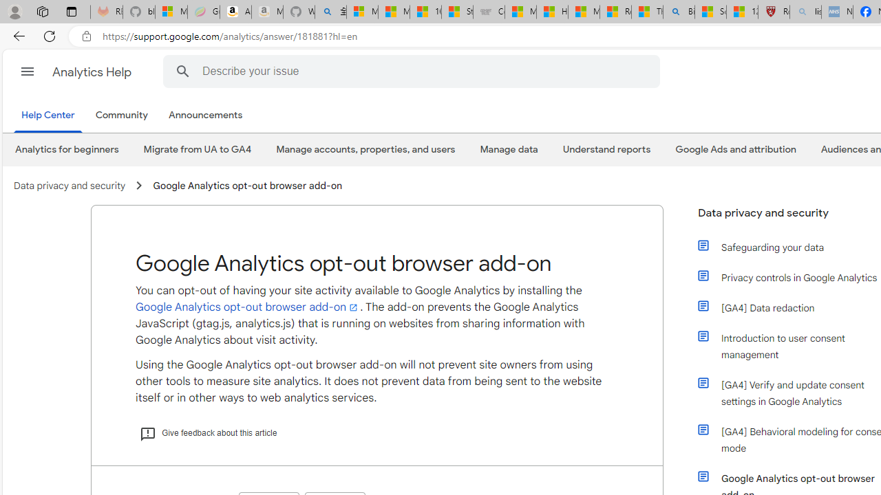  Describe the element at coordinates (121, 115) in the screenshot. I see `Community` at that location.